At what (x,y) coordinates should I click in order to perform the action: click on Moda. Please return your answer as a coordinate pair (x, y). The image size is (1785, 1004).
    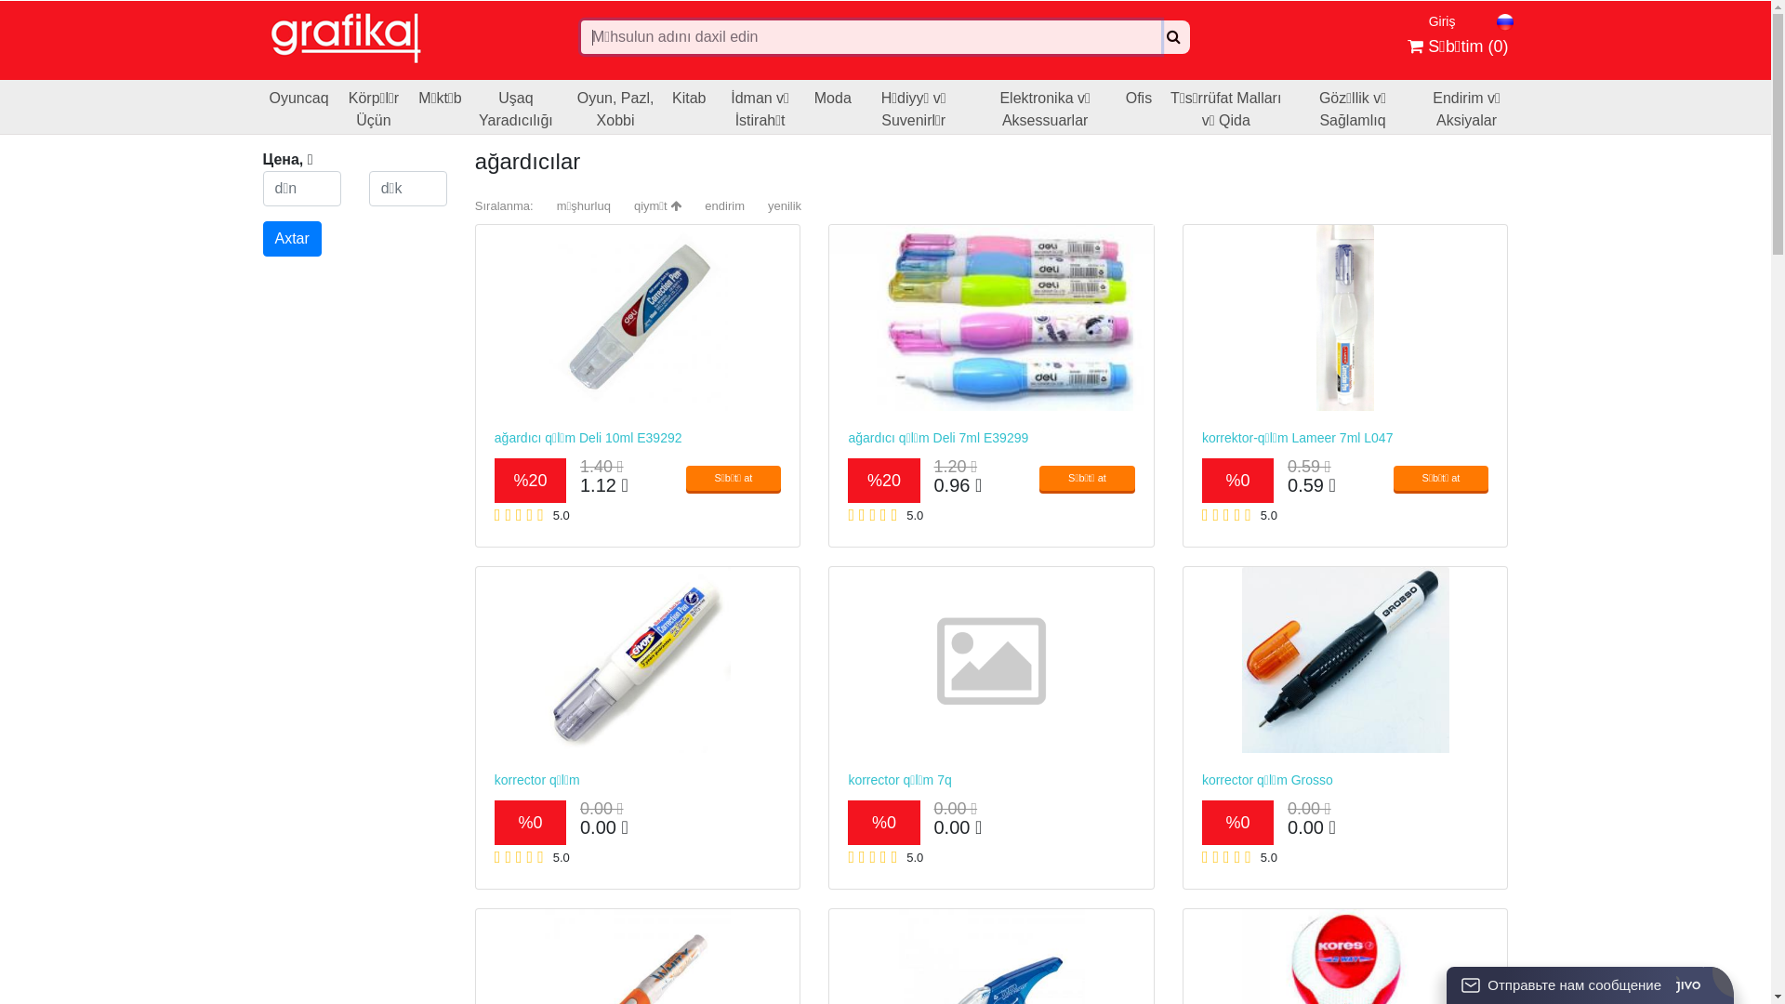
    Looking at the image, I should click on (833, 107).